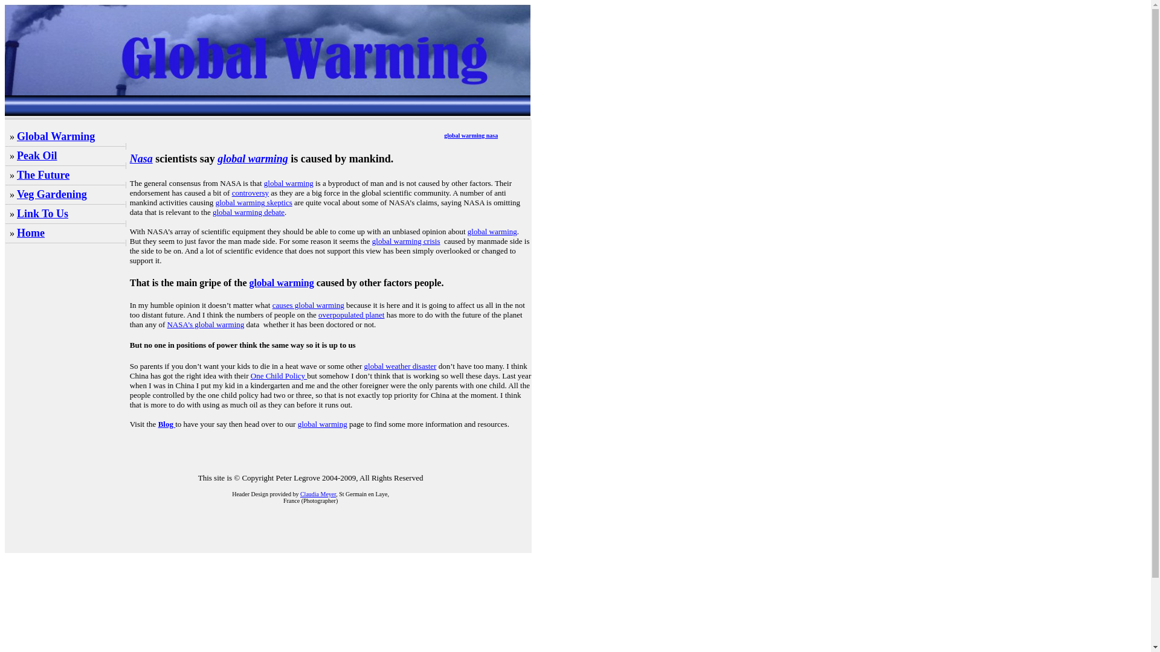 The image size is (1160, 652). What do you see at coordinates (141, 158) in the screenshot?
I see `Nasa` at bounding box center [141, 158].